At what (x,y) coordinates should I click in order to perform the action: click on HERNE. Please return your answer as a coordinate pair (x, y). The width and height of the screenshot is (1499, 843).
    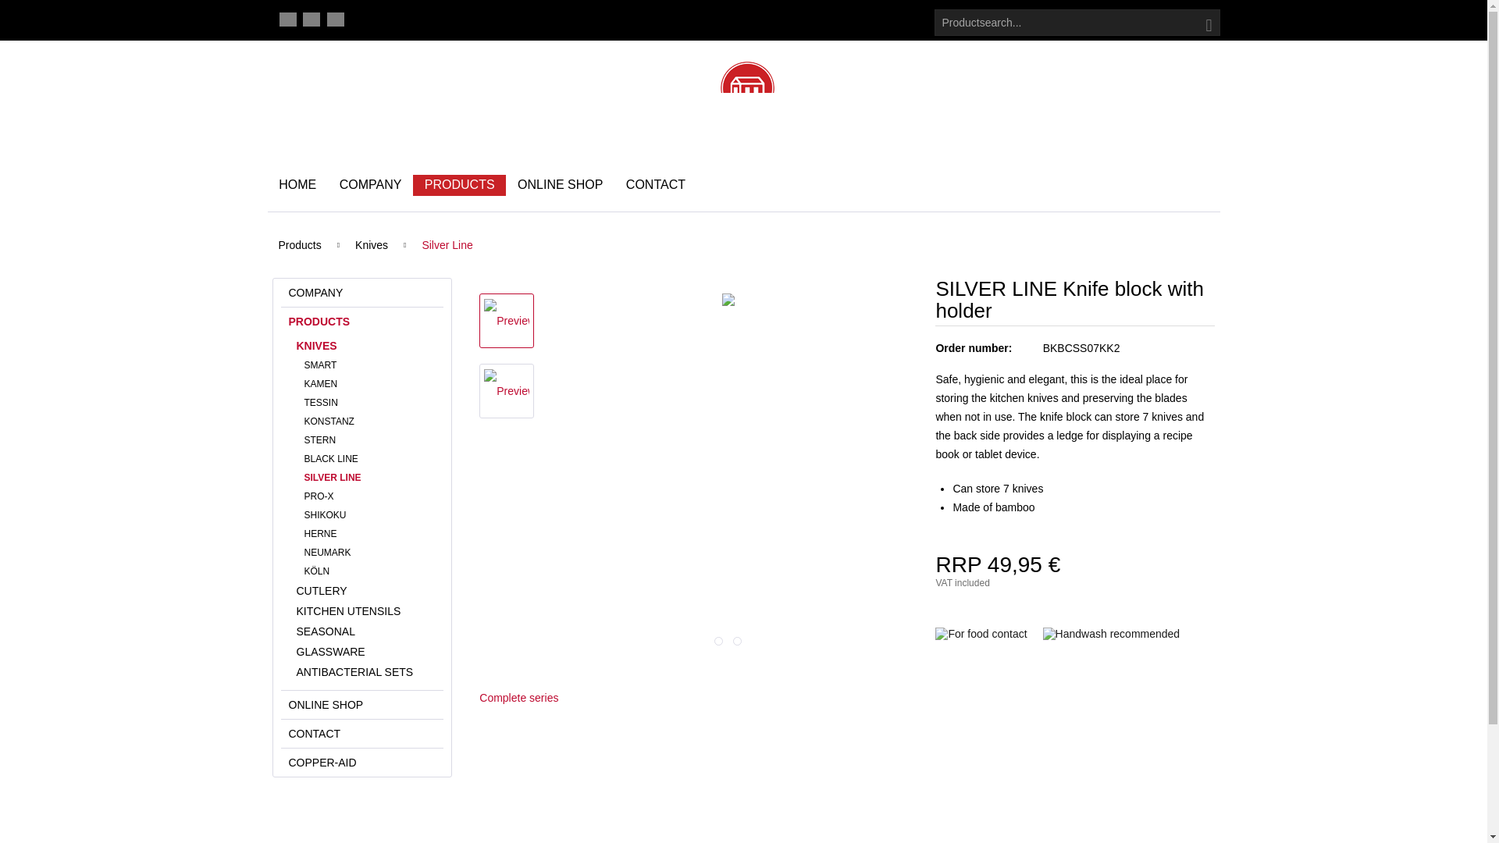
    Looking at the image, I should click on (370, 533).